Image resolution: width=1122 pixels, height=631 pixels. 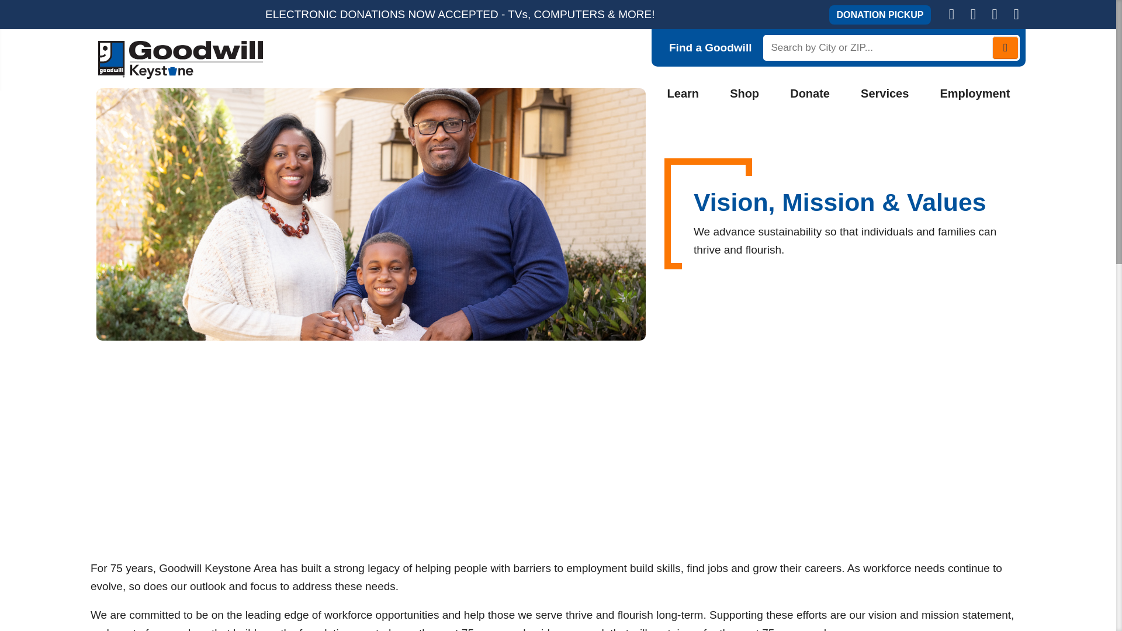 What do you see at coordinates (1005, 47) in the screenshot?
I see `Search` at bounding box center [1005, 47].